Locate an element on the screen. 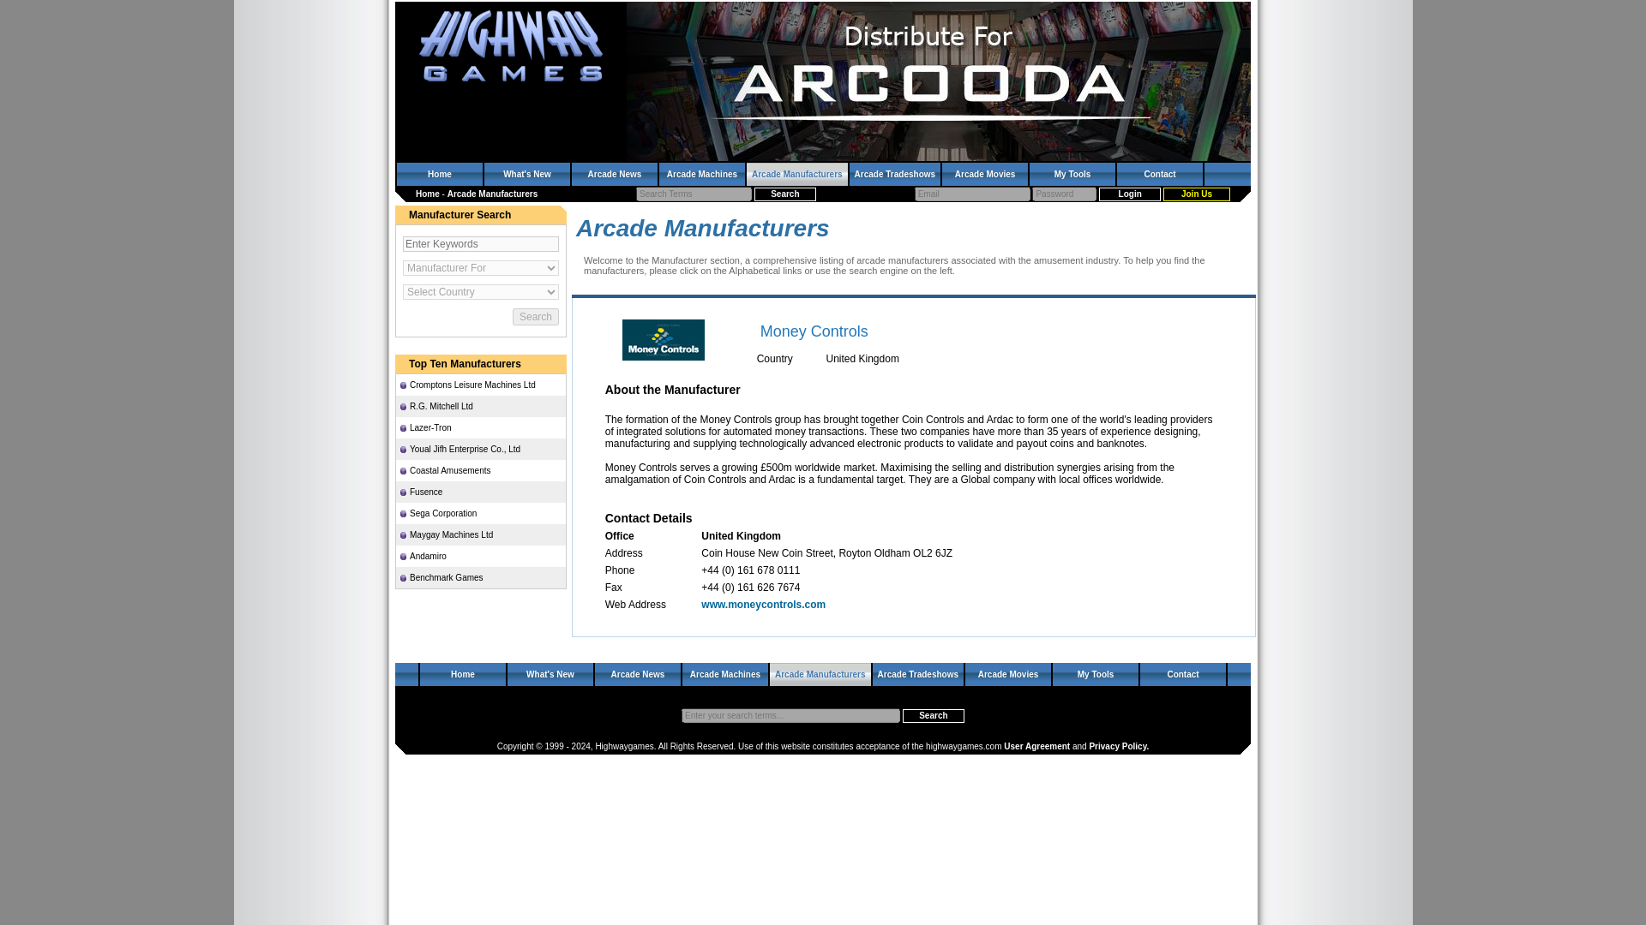 This screenshot has width=1646, height=925. Home is located at coordinates (462, 675).